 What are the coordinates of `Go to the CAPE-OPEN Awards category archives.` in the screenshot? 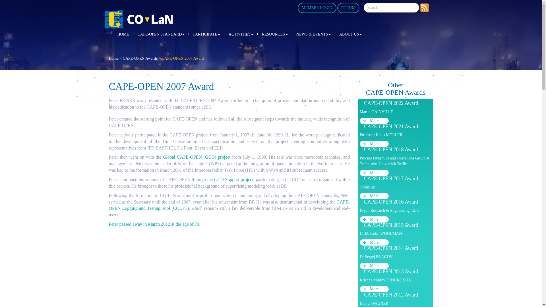 It's located at (140, 58).